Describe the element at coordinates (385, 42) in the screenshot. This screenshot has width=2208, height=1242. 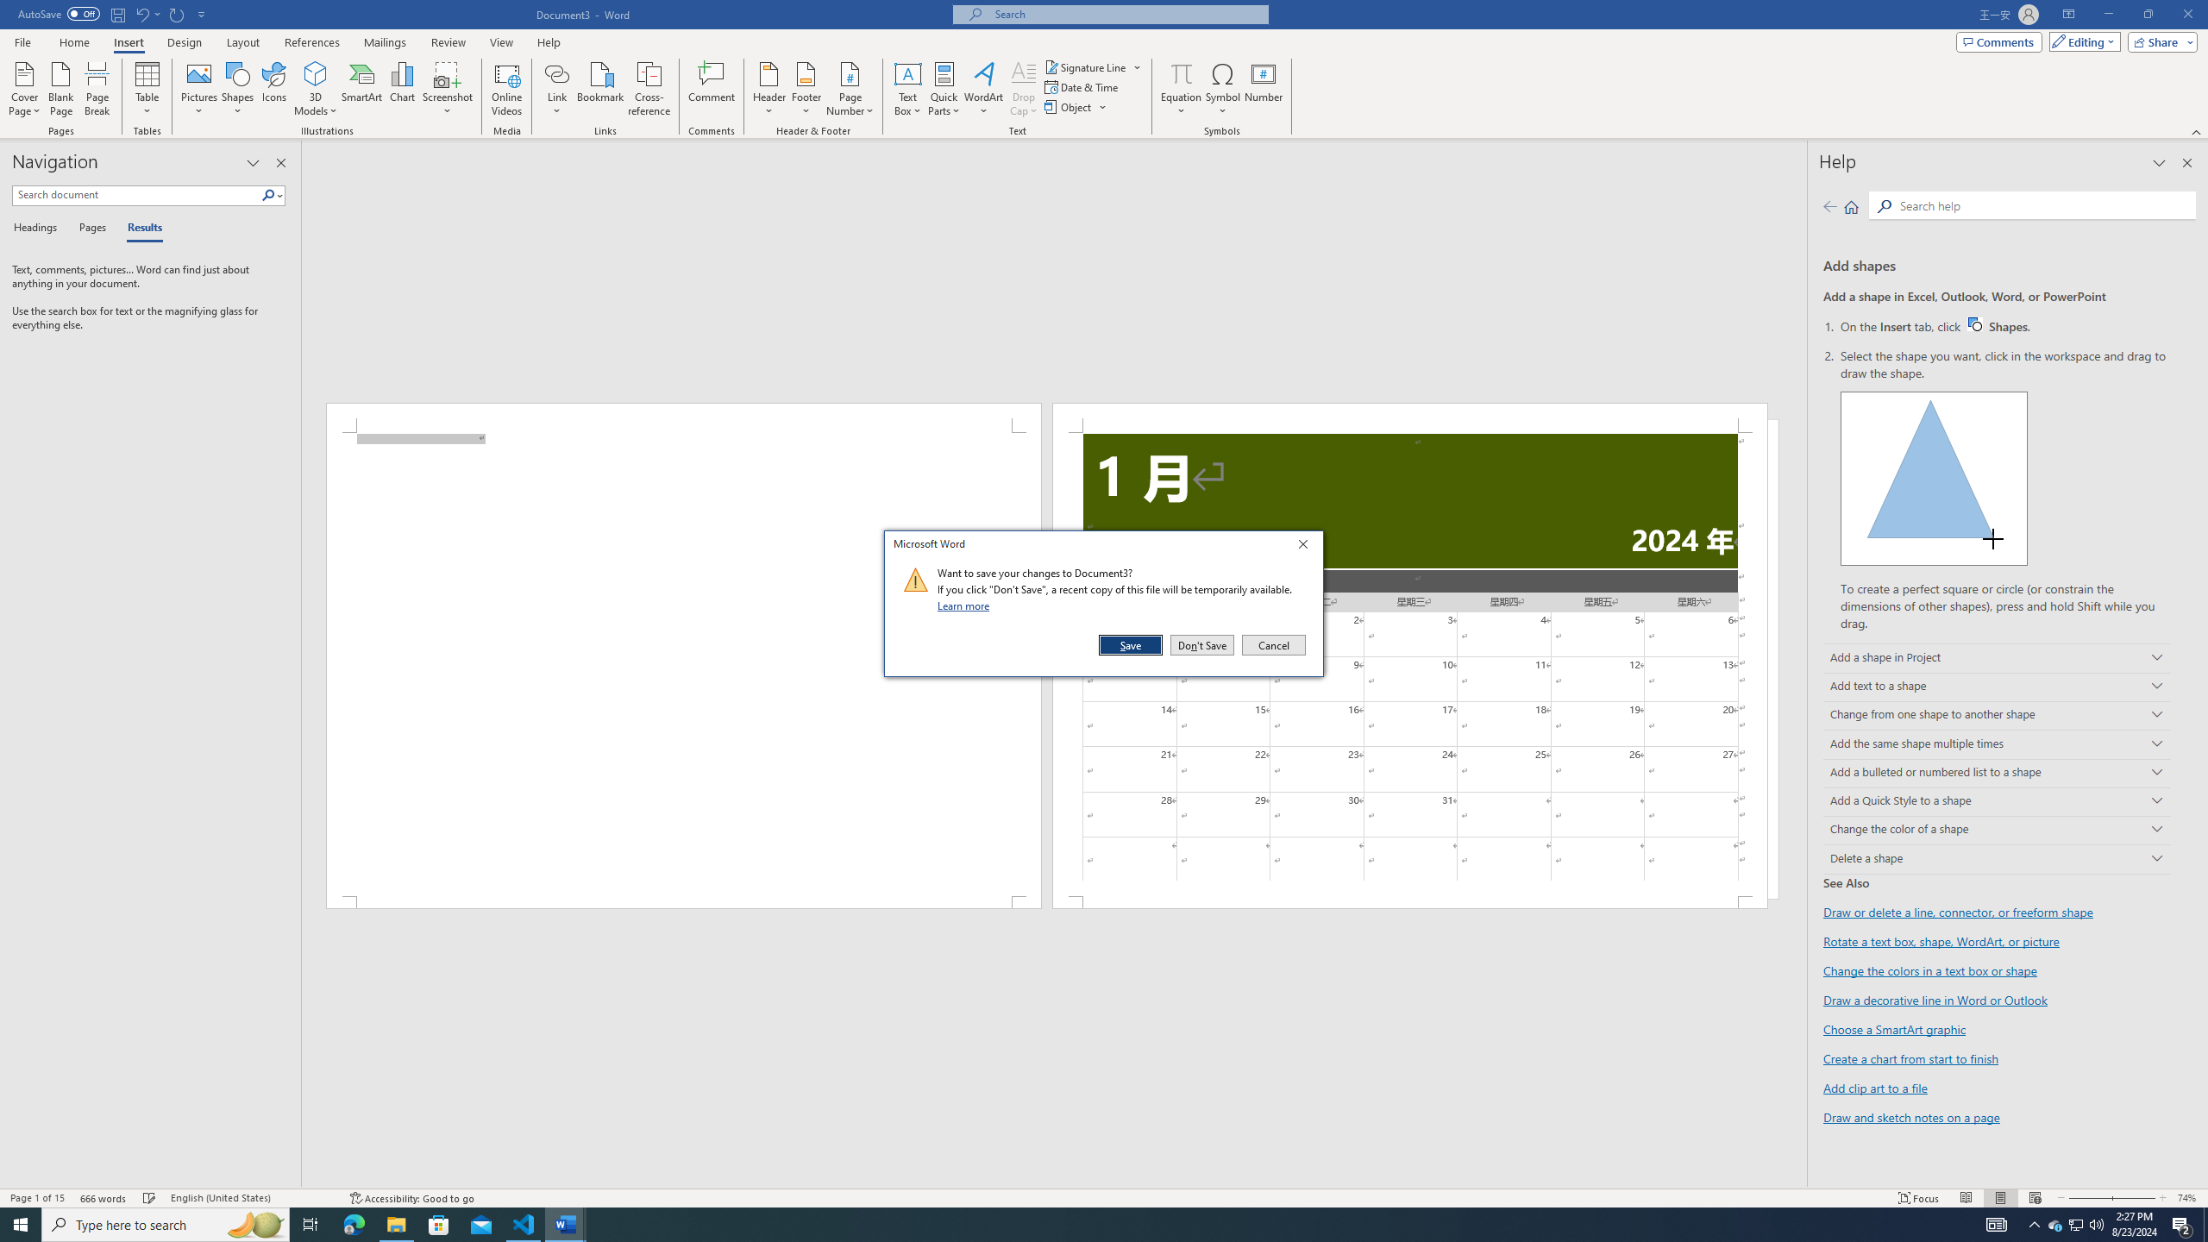
I see `Mailings` at that location.